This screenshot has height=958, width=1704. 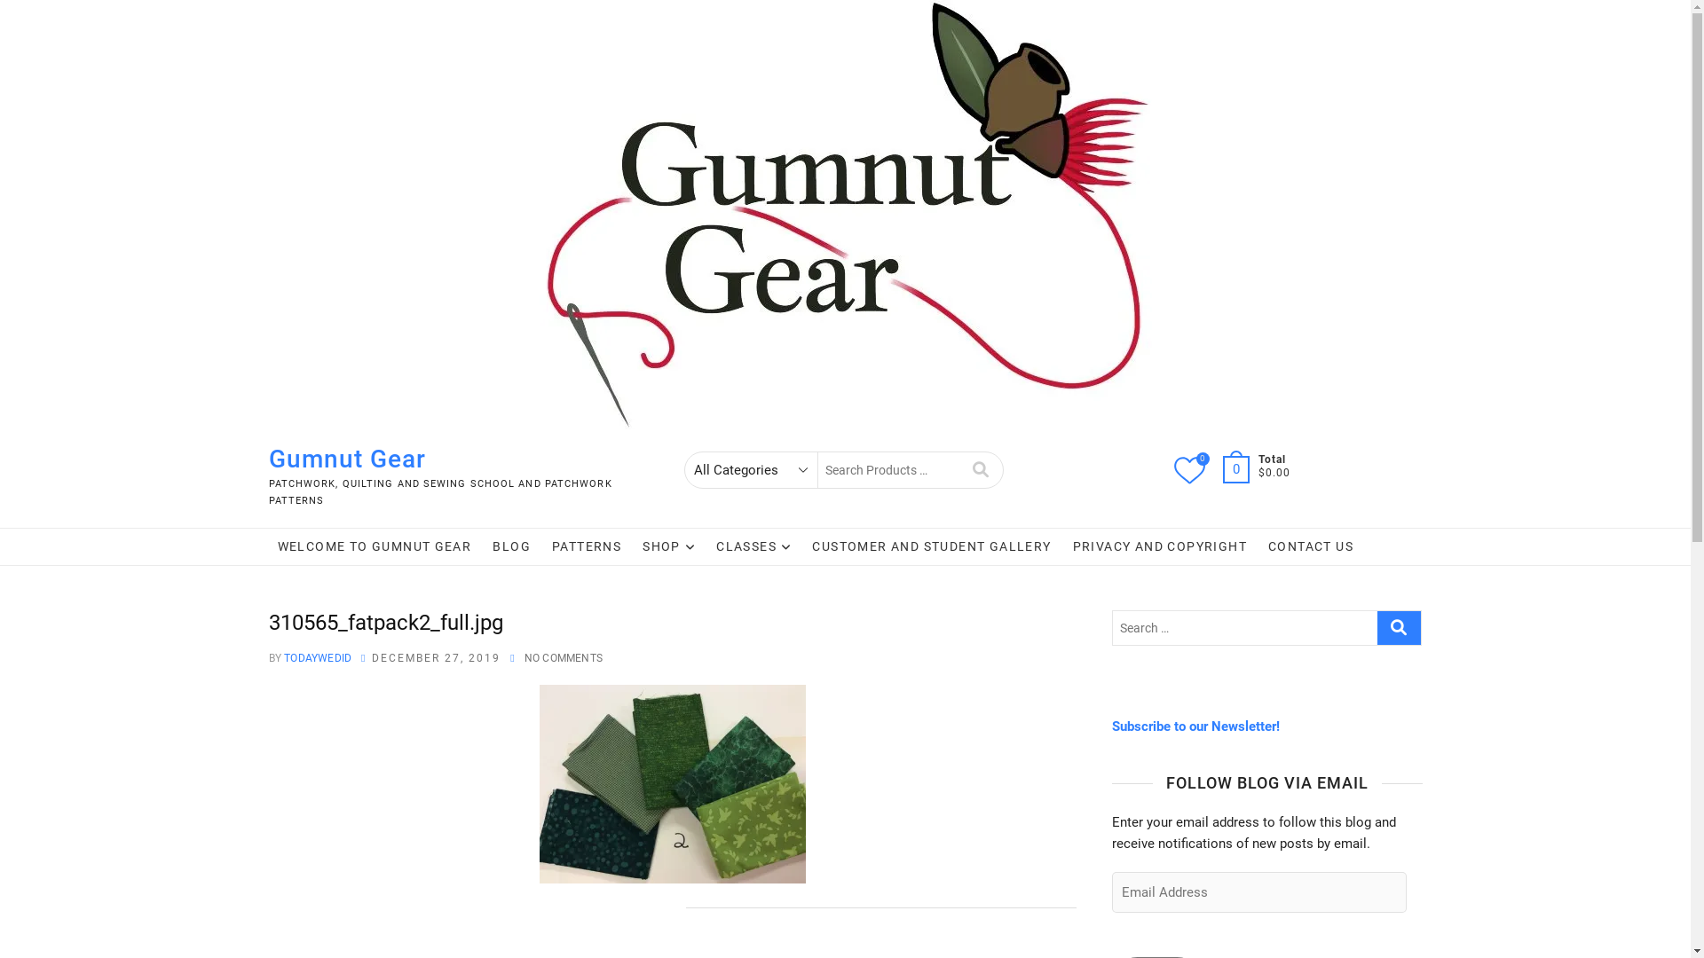 I want to click on BLOG, so click(x=511, y=546).